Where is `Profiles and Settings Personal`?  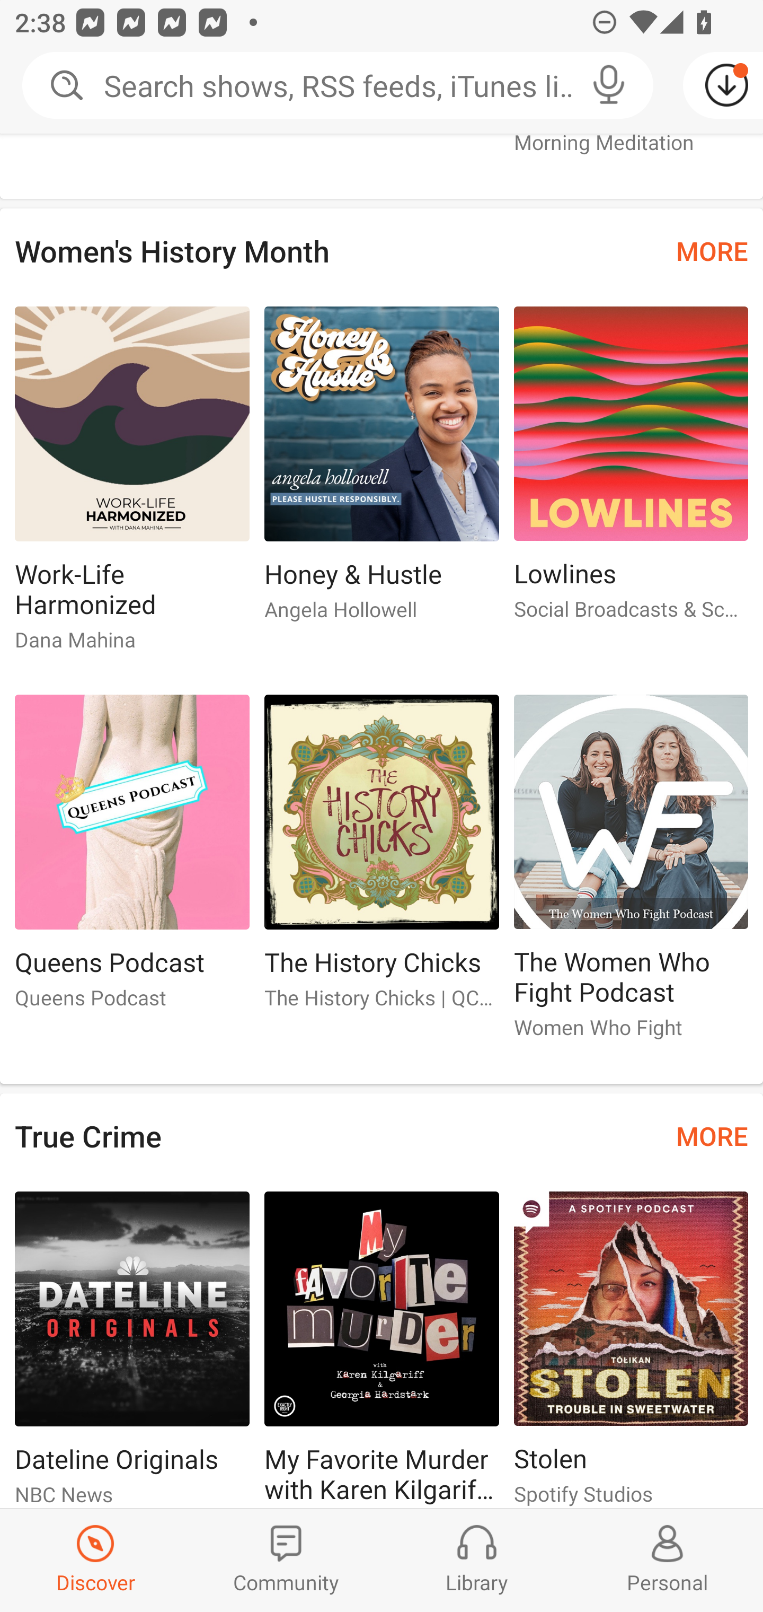
Profiles and Settings Personal is located at coordinates (668, 1560).